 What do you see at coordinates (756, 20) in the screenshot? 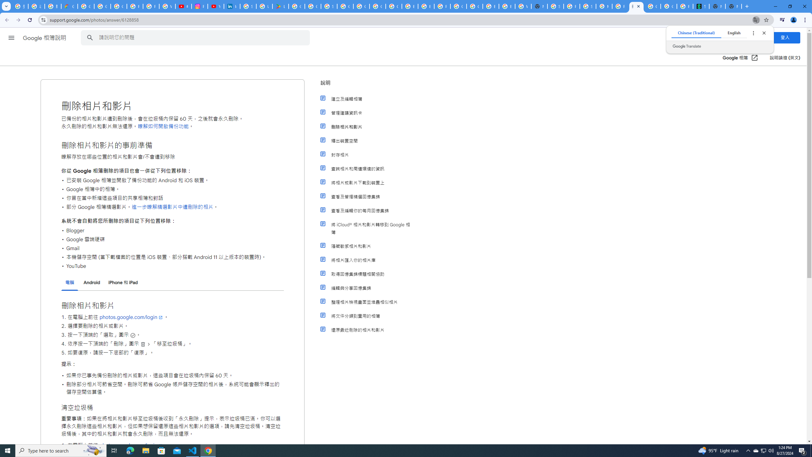
I see `Translate this page` at bounding box center [756, 20].